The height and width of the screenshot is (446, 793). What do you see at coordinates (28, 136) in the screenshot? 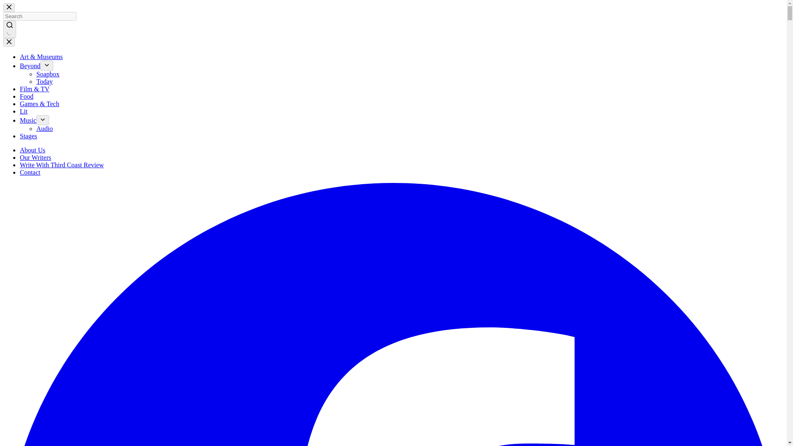
I see `Stages` at bounding box center [28, 136].